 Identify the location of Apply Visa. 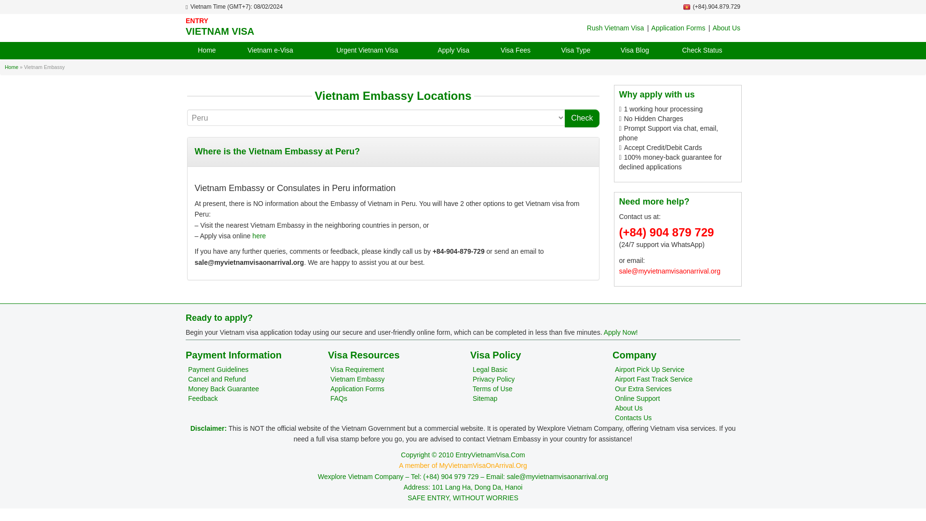
(259, 235).